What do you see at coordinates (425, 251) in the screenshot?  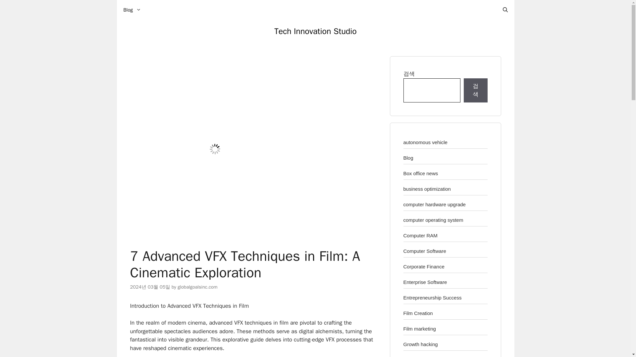 I see `Computer Software` at bounding box center [425, 251].